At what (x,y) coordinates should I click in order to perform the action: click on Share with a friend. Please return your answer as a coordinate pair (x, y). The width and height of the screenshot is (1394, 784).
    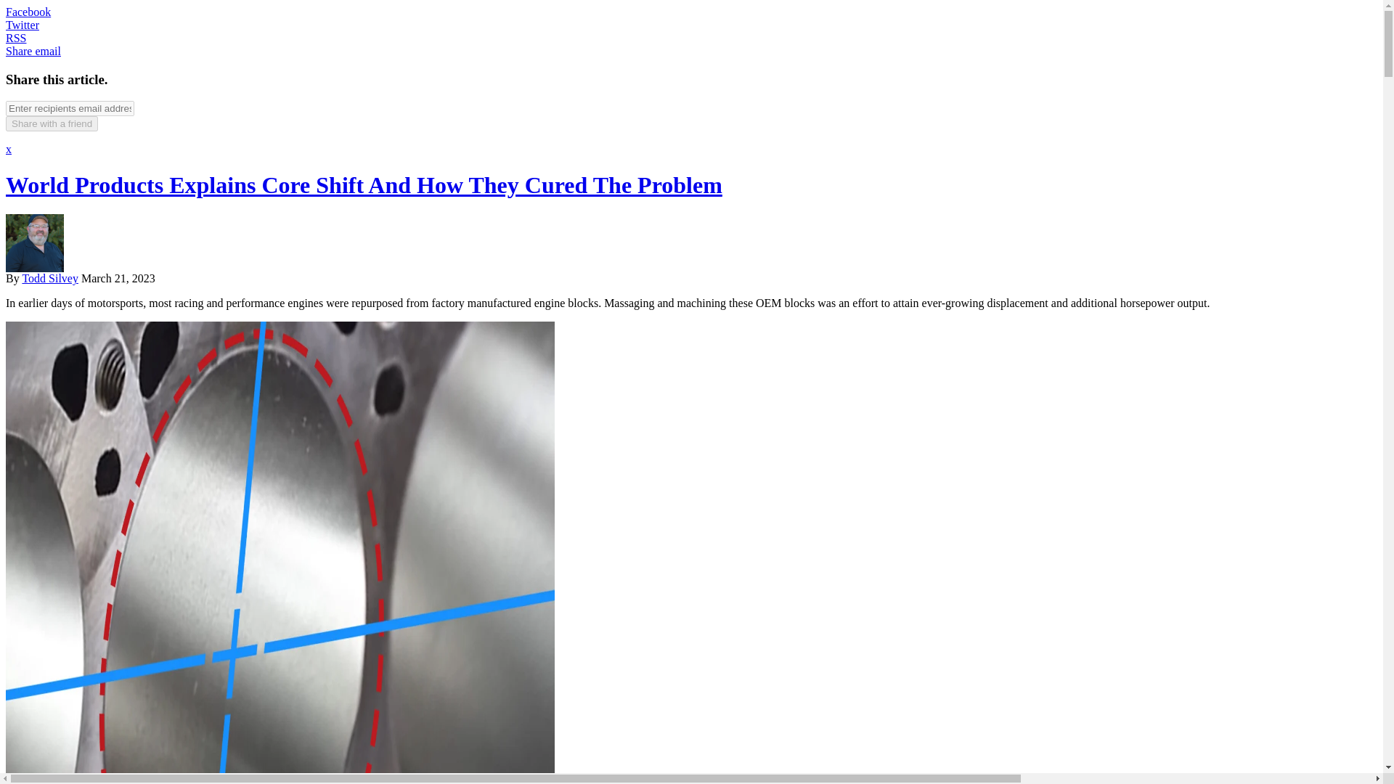
    Looking at the image, I should click on (51, 123).